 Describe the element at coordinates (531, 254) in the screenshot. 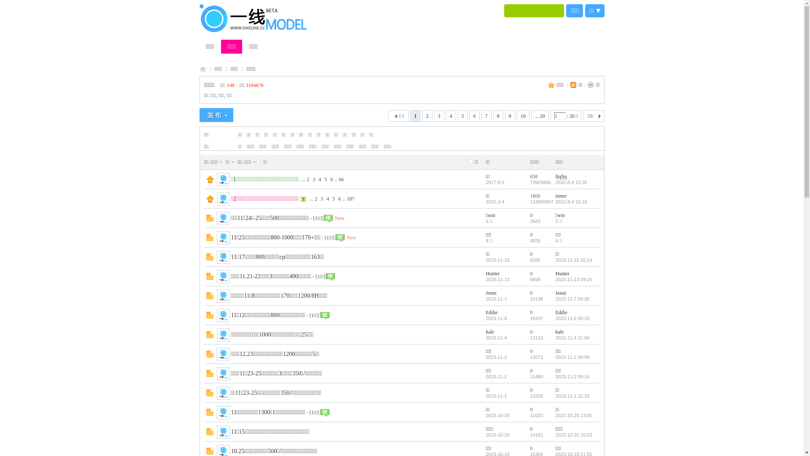

I see `0` at that location.